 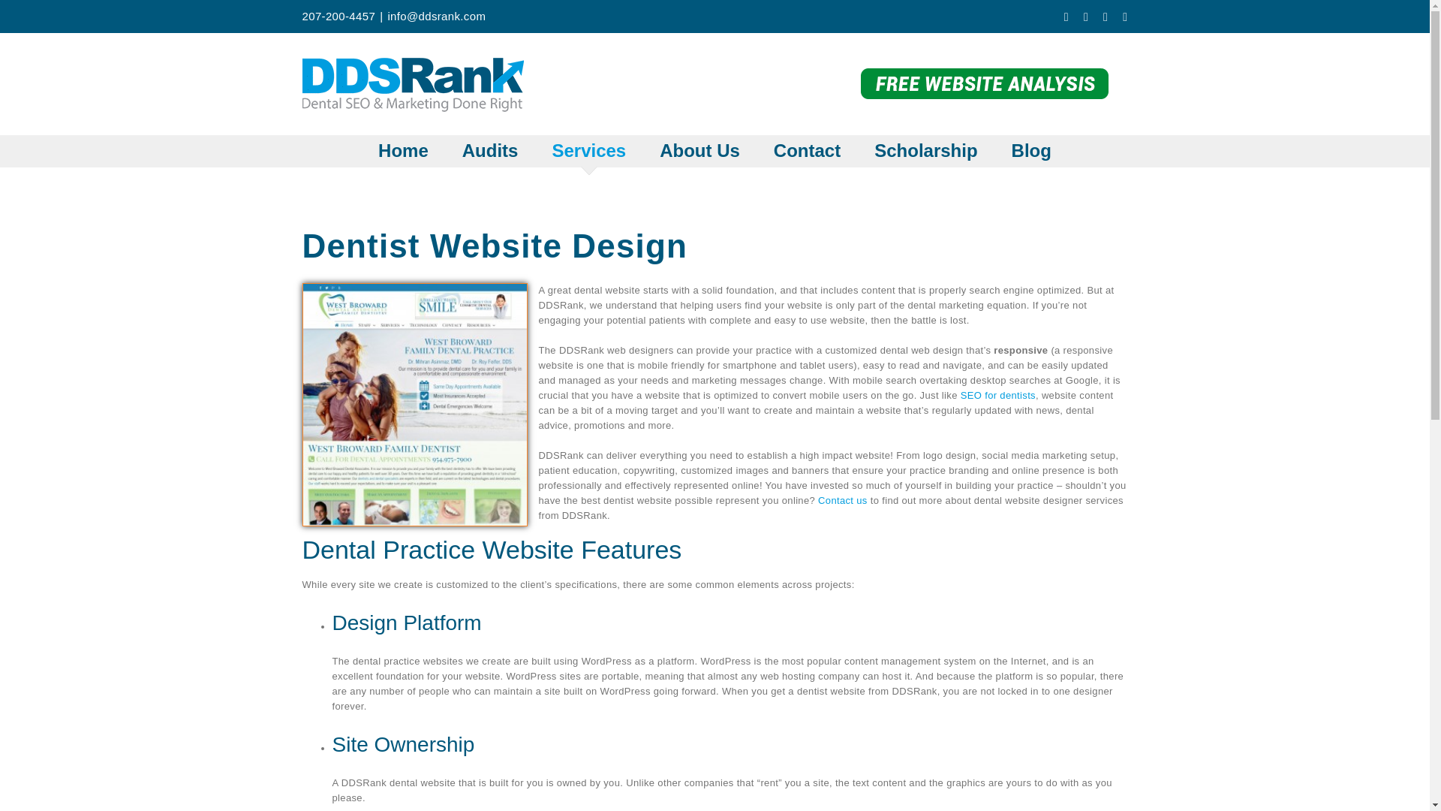 What do you see at coordinates (1085, 17) in the screenshot?
I see `Twitter` at bounding box center [1085, 17].